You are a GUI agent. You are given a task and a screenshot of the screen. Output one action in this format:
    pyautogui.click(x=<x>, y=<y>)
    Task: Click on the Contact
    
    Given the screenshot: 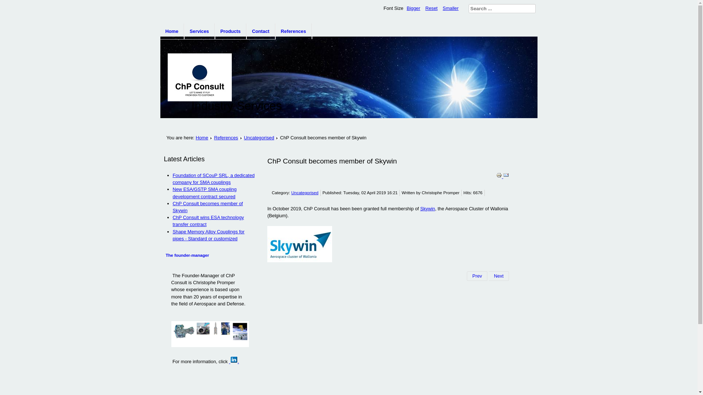 What is the action you would take?
    pyautogui.click(x=261, y=31)
    